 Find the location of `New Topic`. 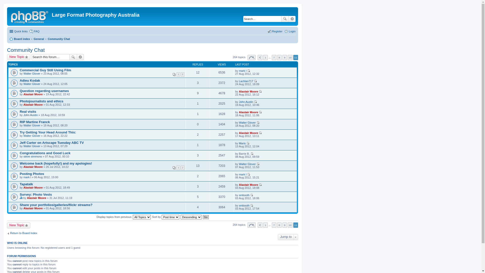

New Topic is located at coordinates (19, 225).